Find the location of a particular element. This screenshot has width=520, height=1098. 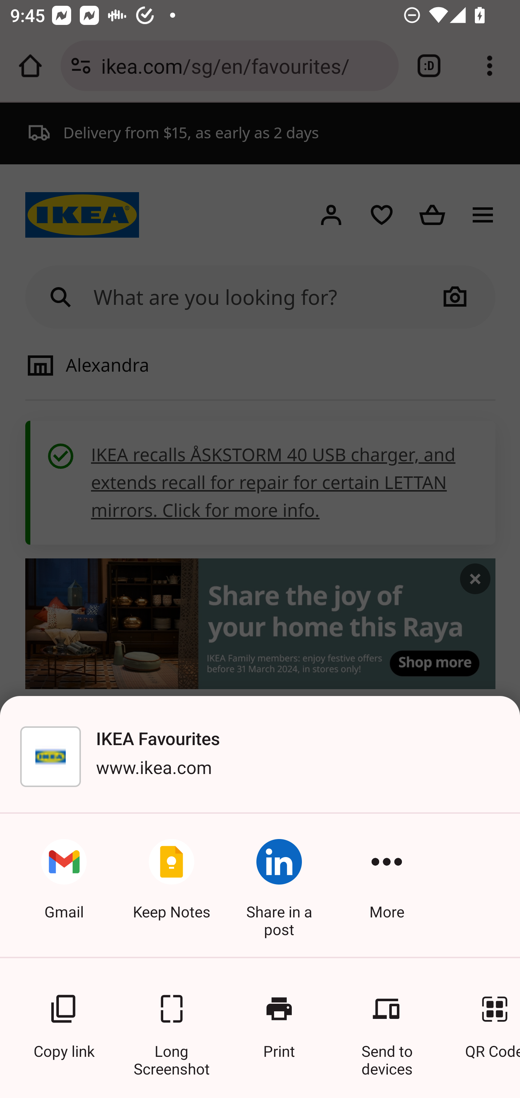

Copy link is located at coordinates (64, 1019).